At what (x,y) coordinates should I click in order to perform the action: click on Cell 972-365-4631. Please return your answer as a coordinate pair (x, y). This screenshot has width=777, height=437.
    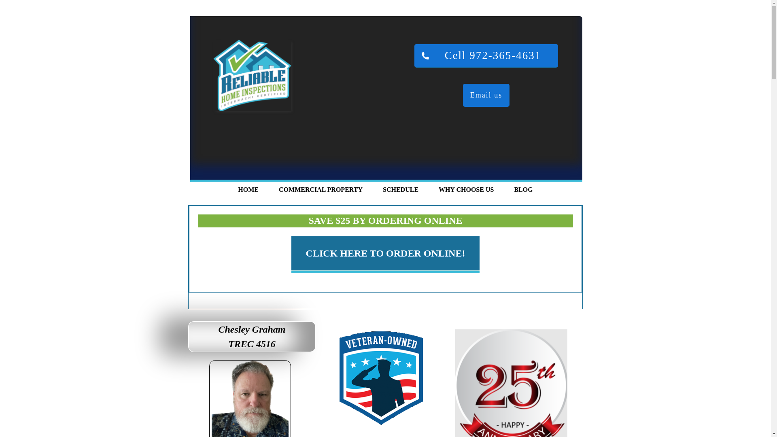
    Looking at the image, I should click on (486, 56).